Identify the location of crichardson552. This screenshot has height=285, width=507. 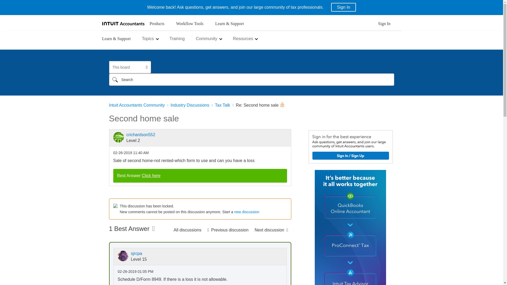
(118, 137).